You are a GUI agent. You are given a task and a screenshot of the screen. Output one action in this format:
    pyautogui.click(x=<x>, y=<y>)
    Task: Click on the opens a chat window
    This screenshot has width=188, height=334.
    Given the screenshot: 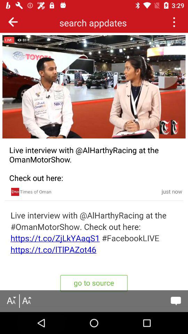 What is the action you would take?
    pyautogui.click(x=175, y=301)
    